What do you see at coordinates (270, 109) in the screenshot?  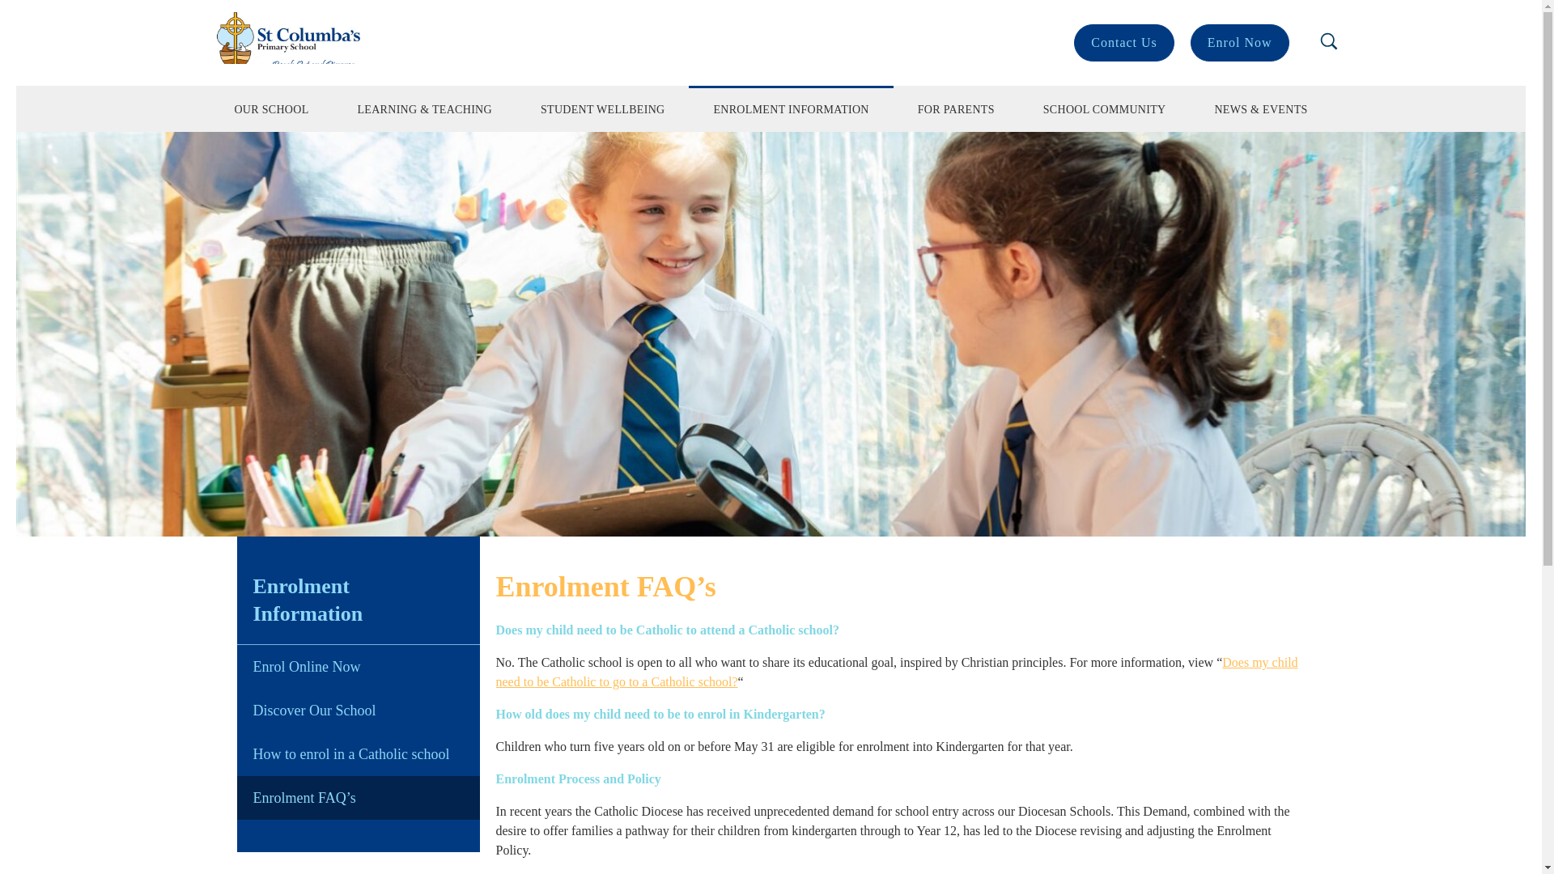 I see `OUR SCHOOL` at bounding box center [270, 109].